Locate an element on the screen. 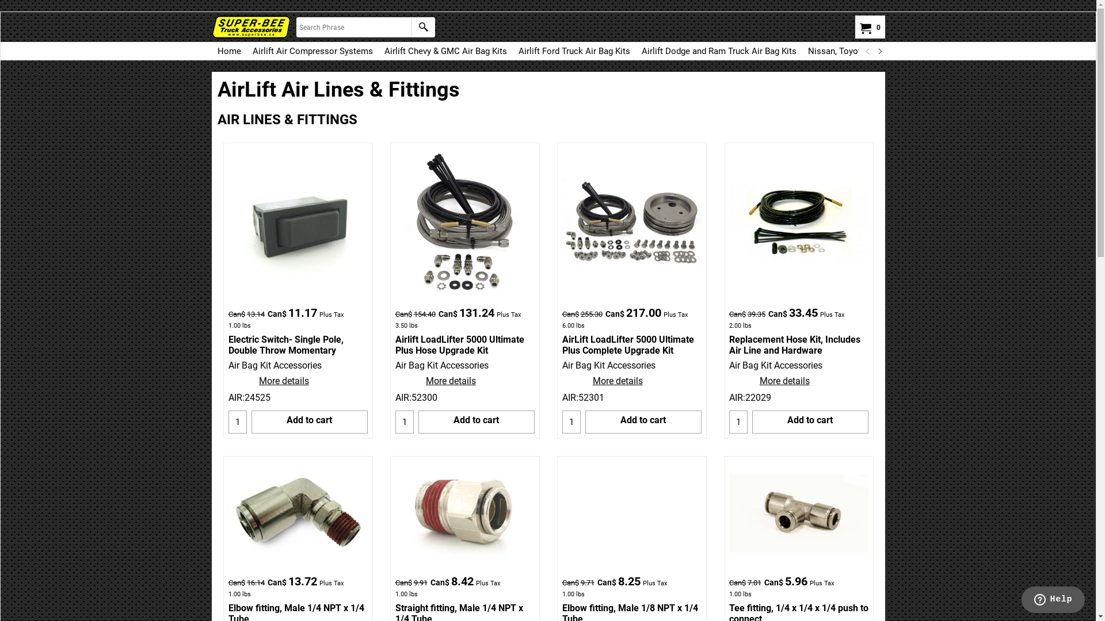 The height and width of the screenshot is (621, 1105). Airlift LoadLifter 5000 Ultimate Plus Upgrade Kit is located at coordinates (465, 223).